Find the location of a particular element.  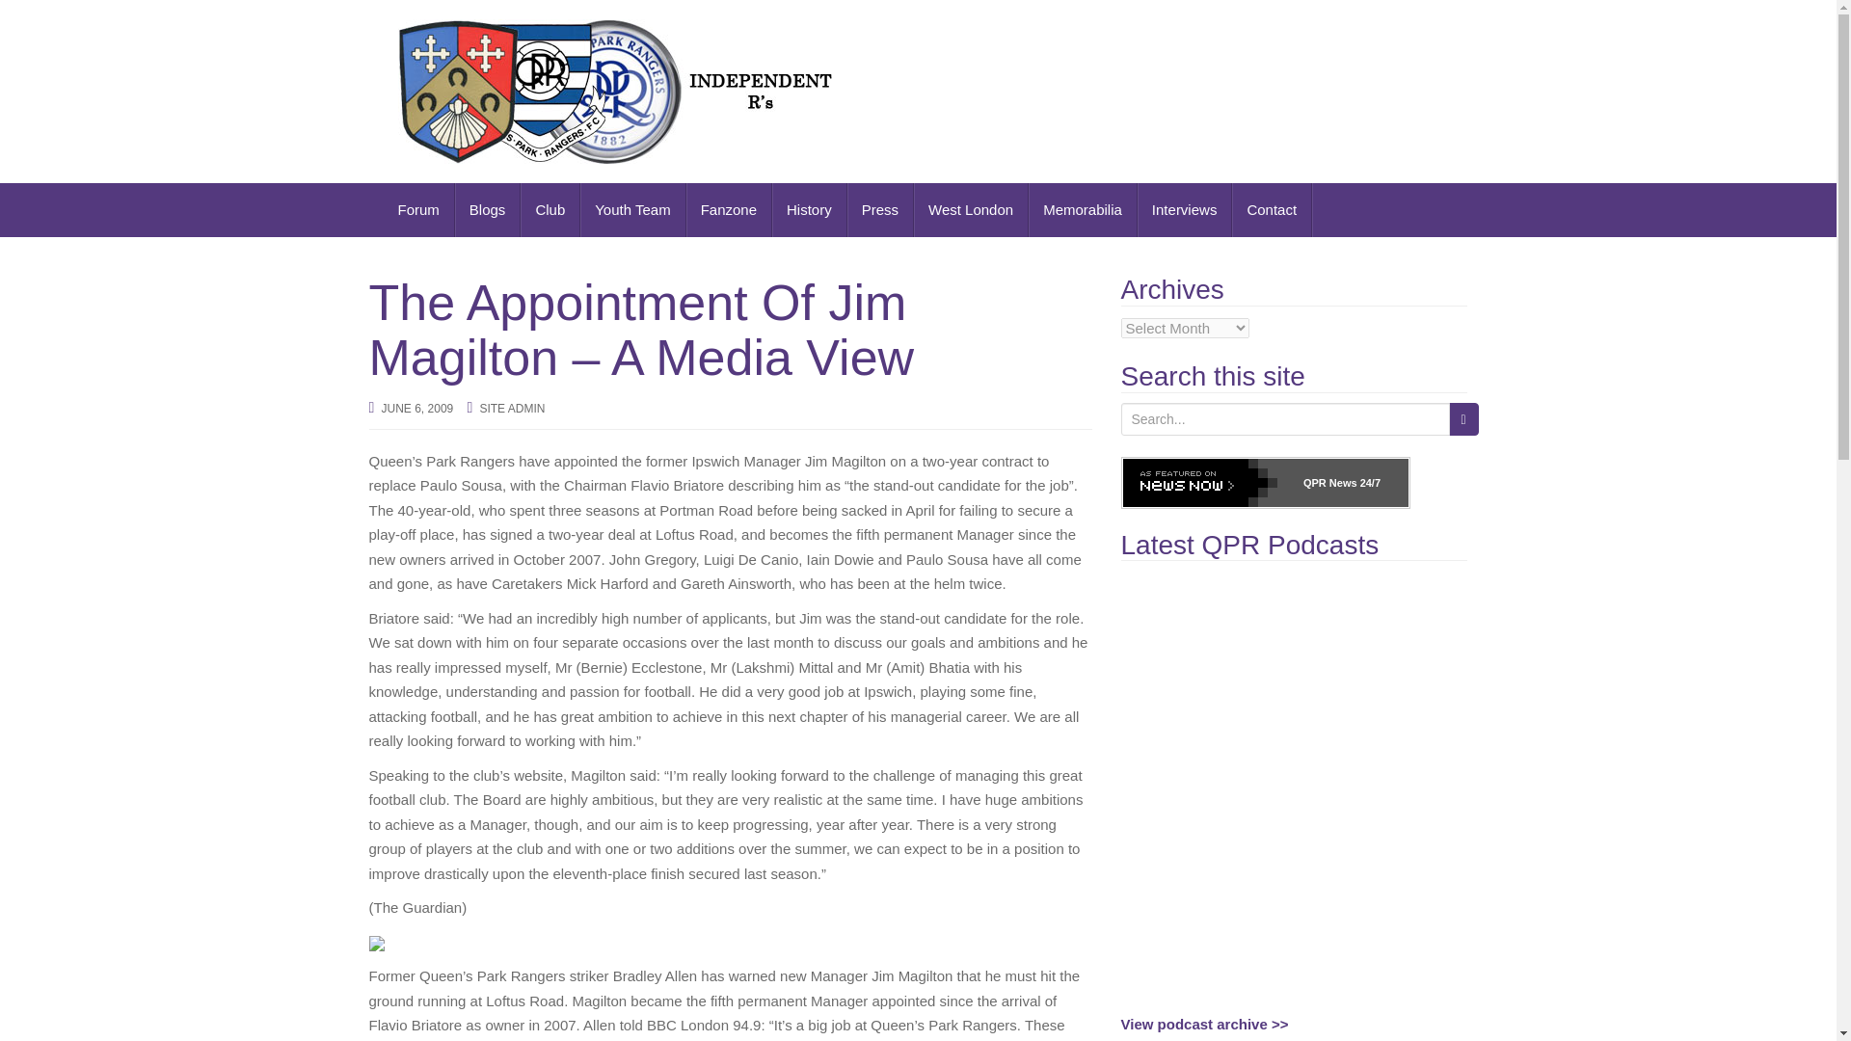

Forum is located at coordinates (418, 210).